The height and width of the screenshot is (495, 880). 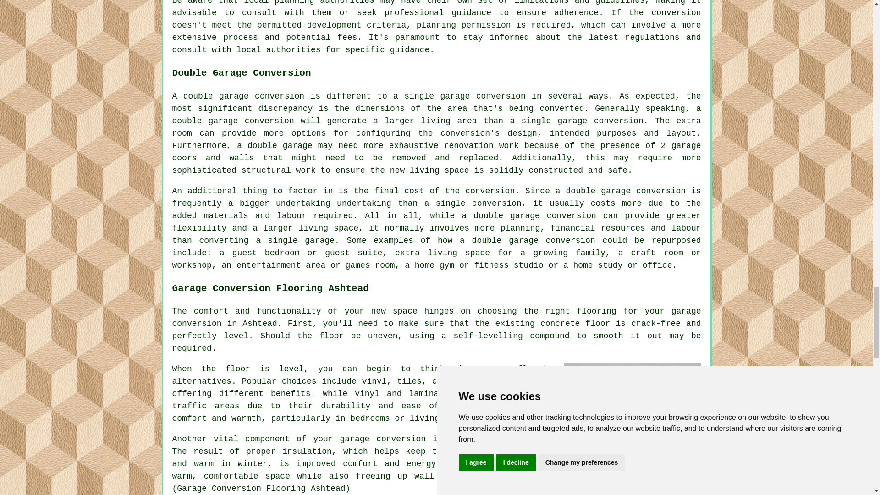 I want to click on Garage Conversion Flooring Ashtead, so click(x=632, y=408).